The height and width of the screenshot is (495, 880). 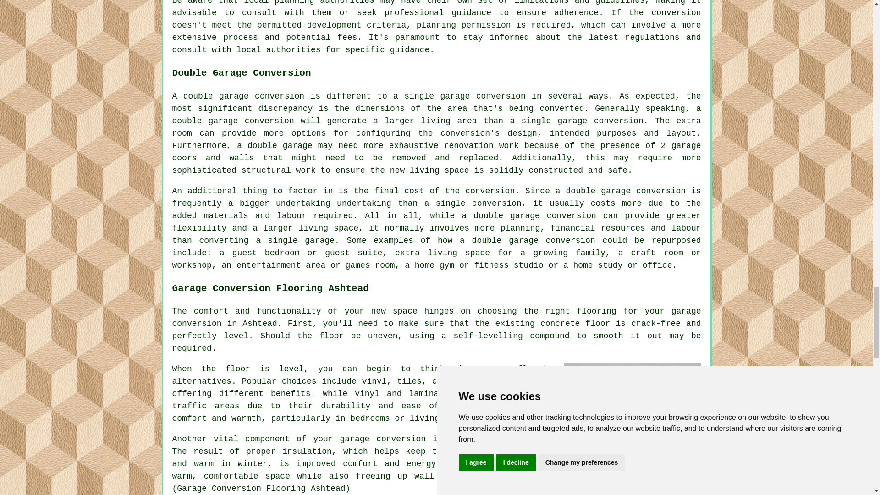 I want to click on Garage Conversion Flooring Ashtead, so click(x=632, y=408).